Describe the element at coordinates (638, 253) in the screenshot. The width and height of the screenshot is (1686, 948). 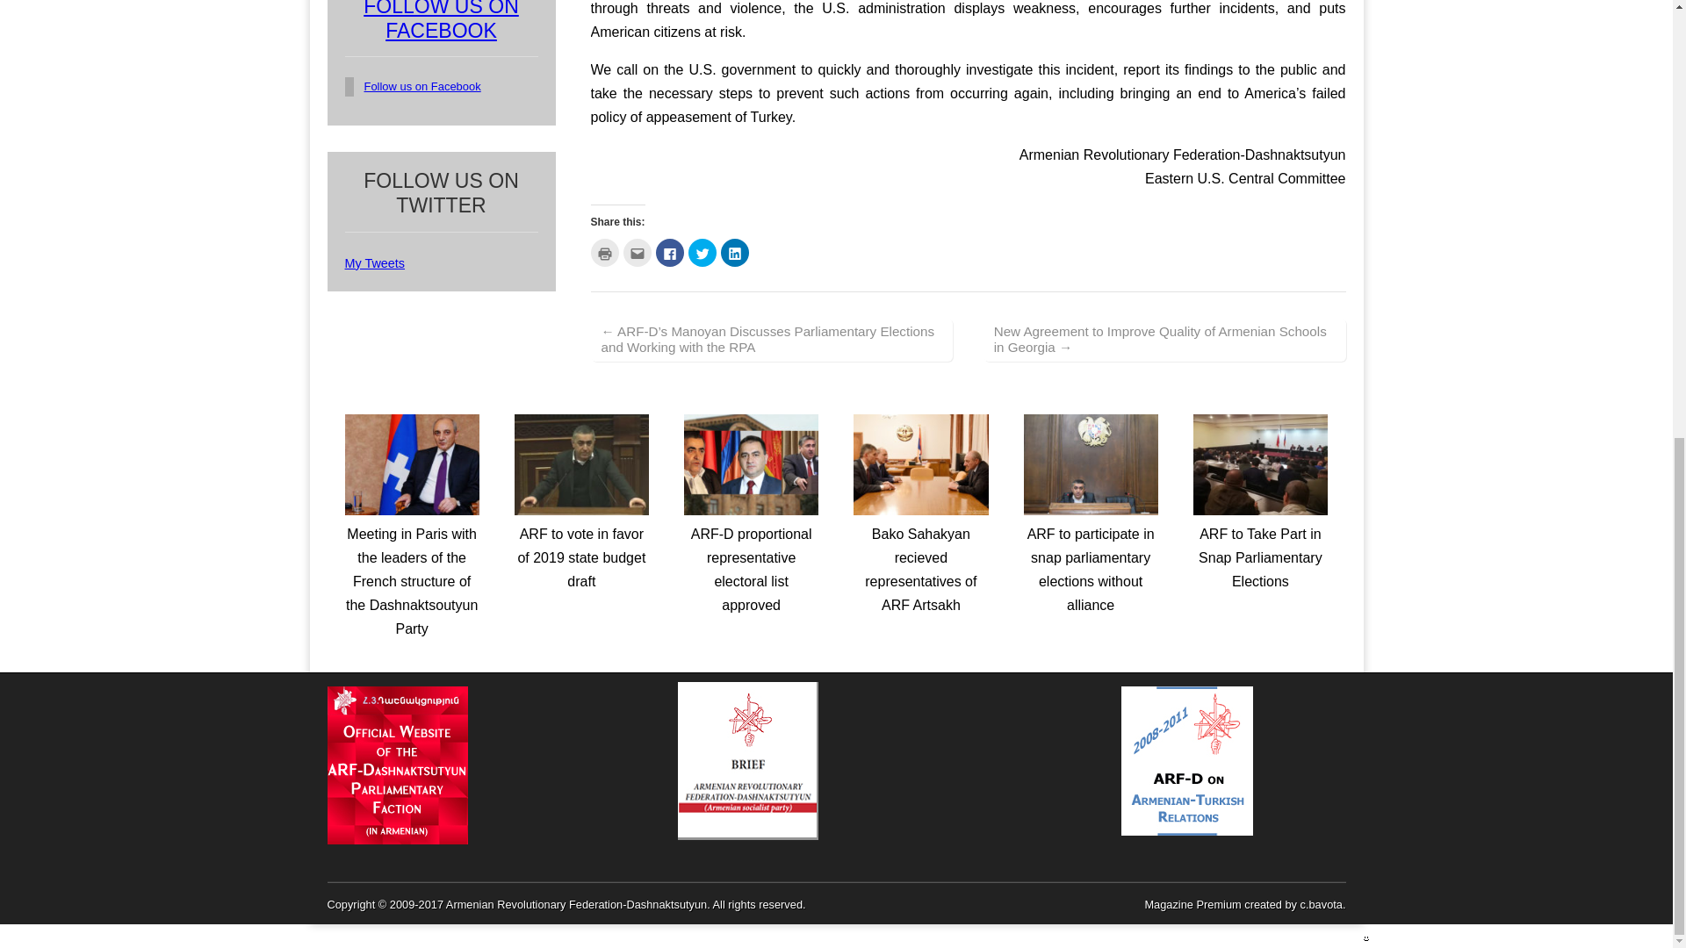
I see `Click to email this to a friend` at that location.